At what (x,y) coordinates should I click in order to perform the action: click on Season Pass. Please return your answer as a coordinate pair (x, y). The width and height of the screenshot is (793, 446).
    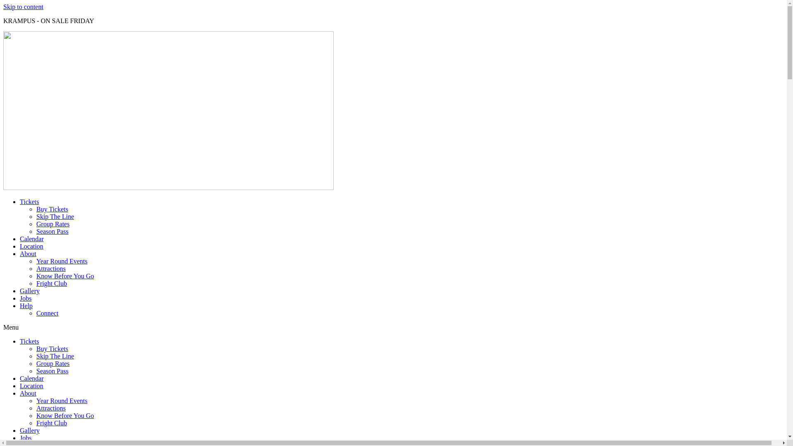
    Looking at the image, I should click on (52, 231).